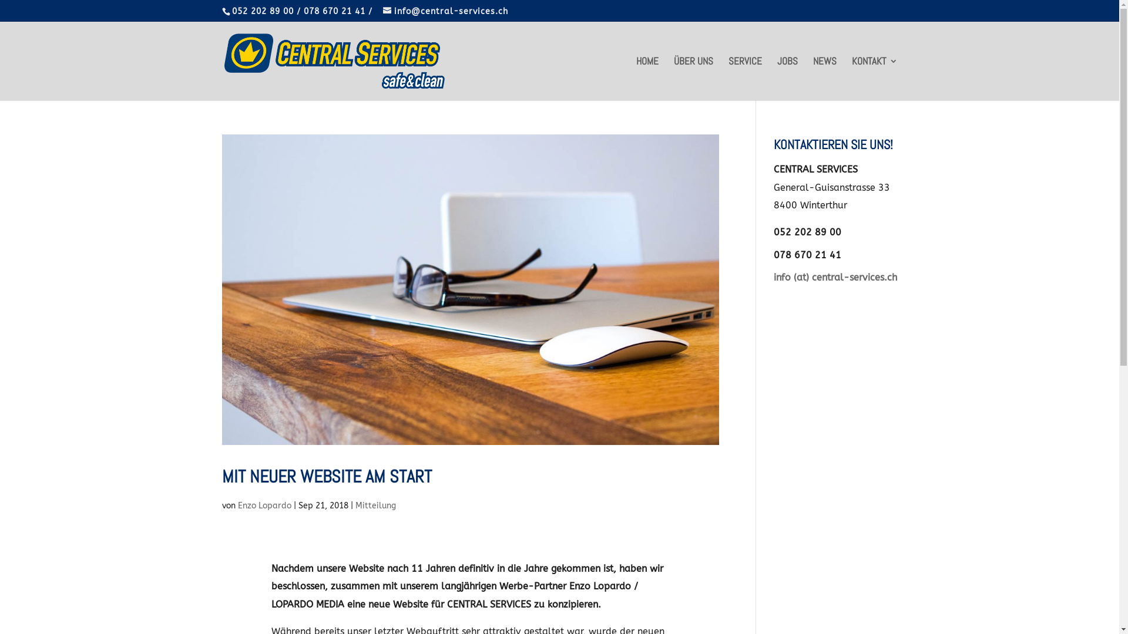 The width and height of the screenshot is (1128, 634). Describe the element at coordinates (835, 277) in the screenshot. I see `info (at) central-services.ch` at that location.